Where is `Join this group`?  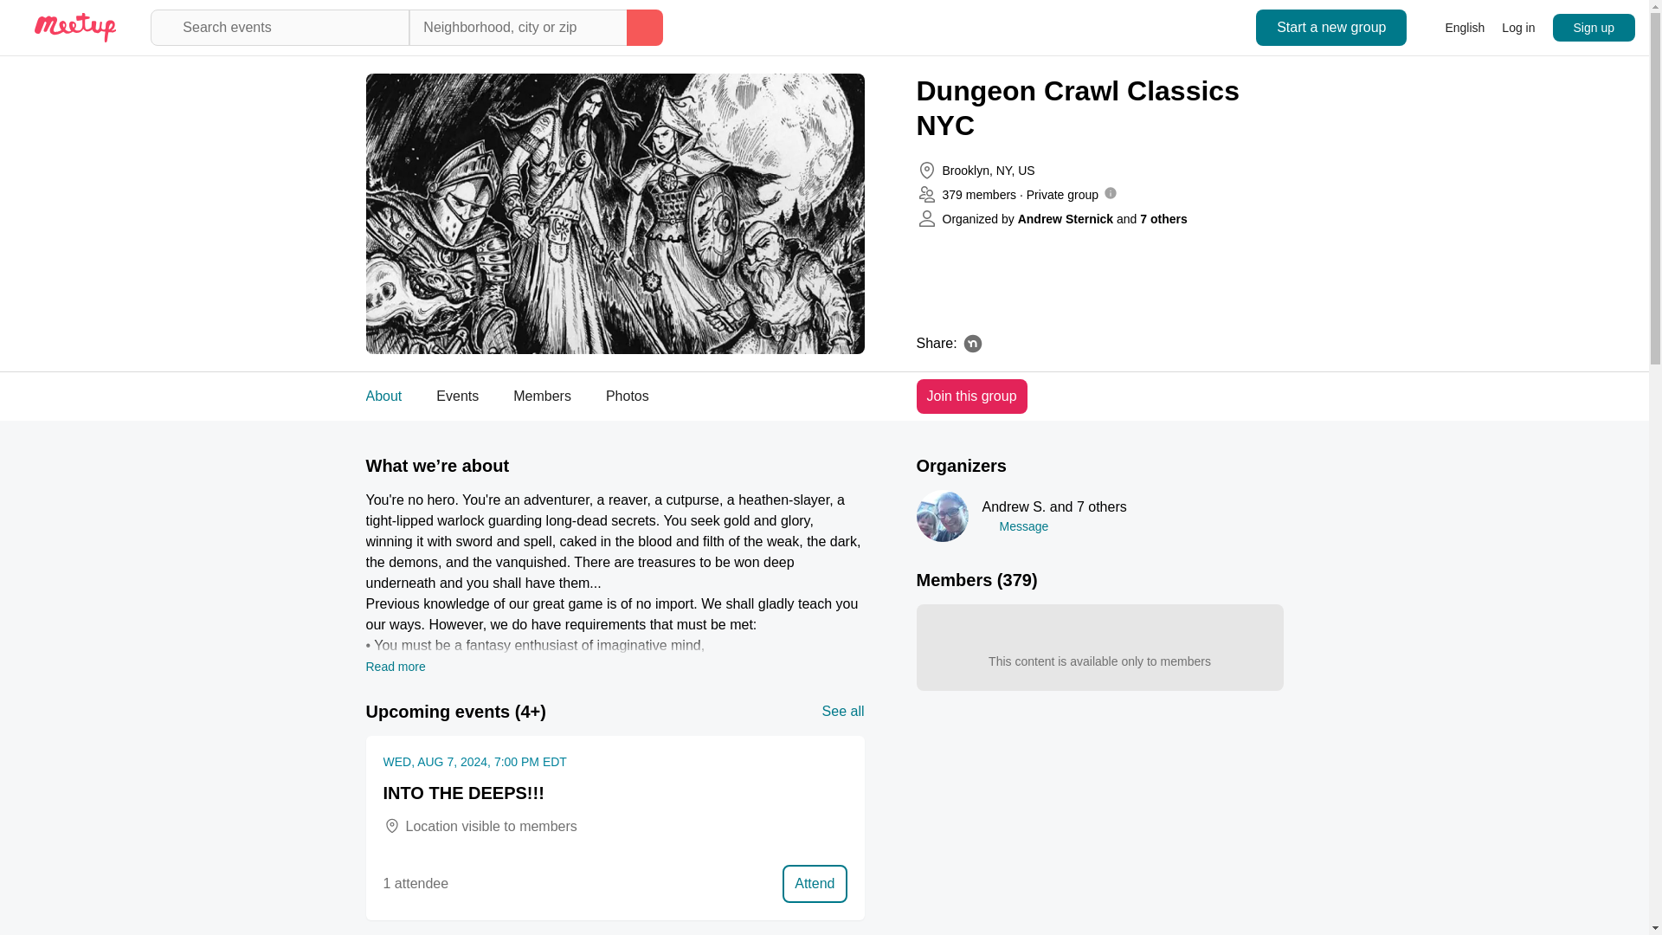
Join this group is located at coordinates (843, 712).